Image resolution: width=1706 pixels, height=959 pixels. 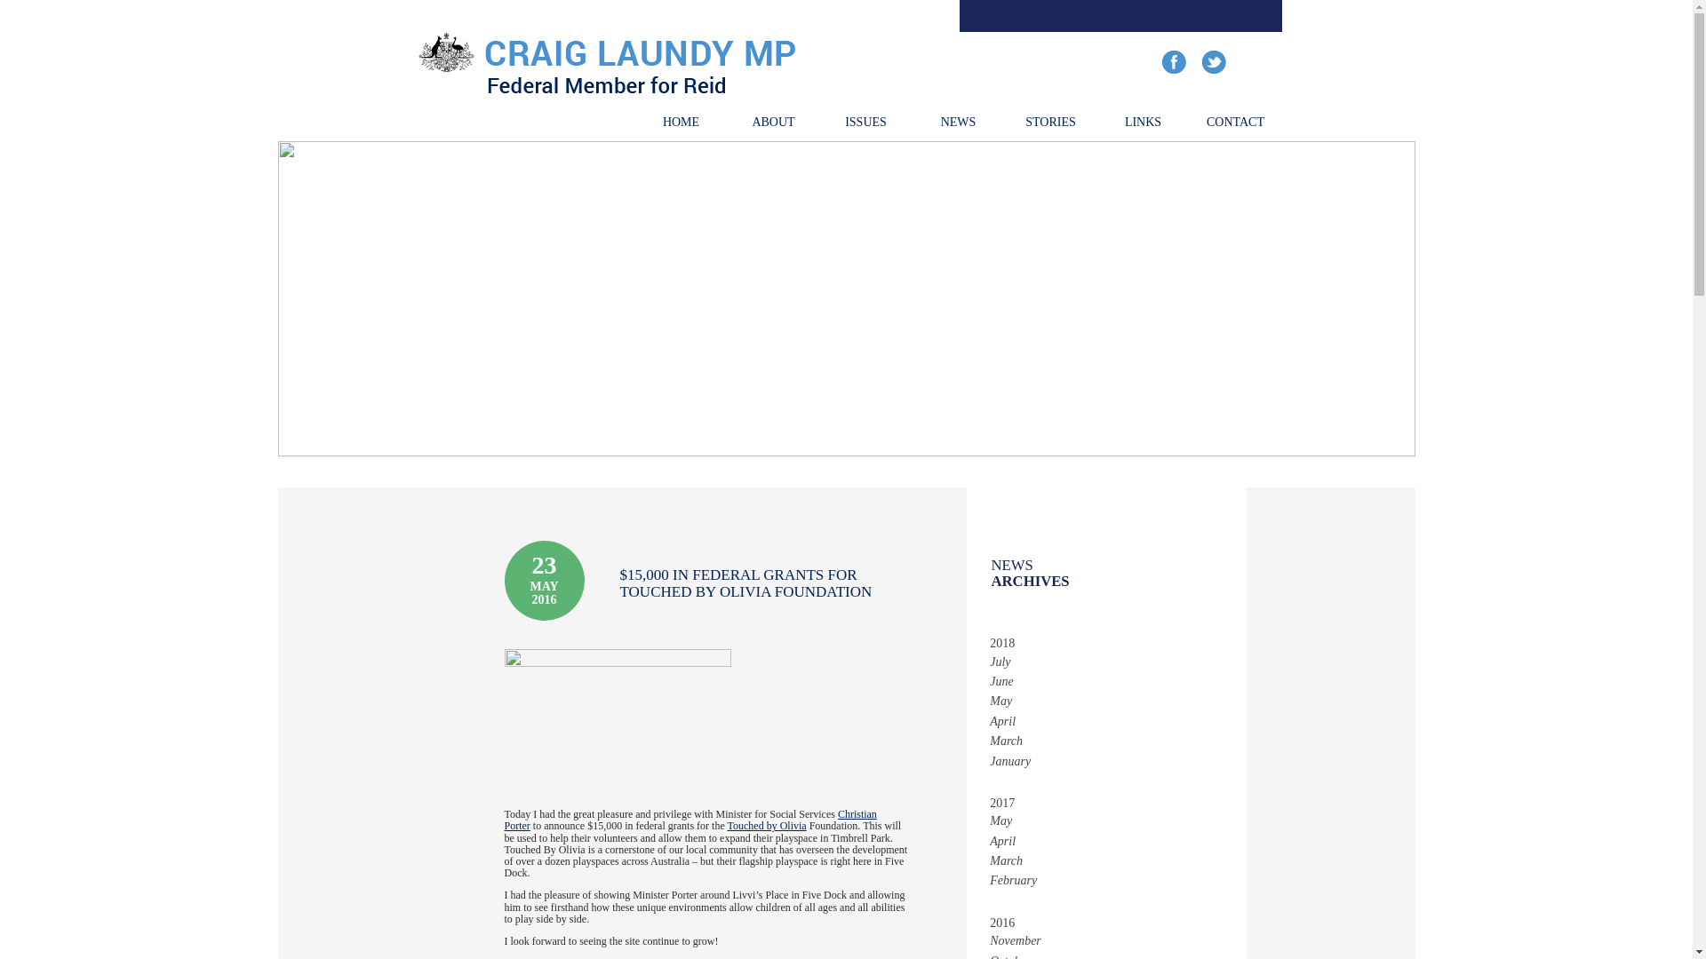 What do you see at coordinates (958, 121) in the screenshot?
I see `NEWS` at bounding box center [958, 121].